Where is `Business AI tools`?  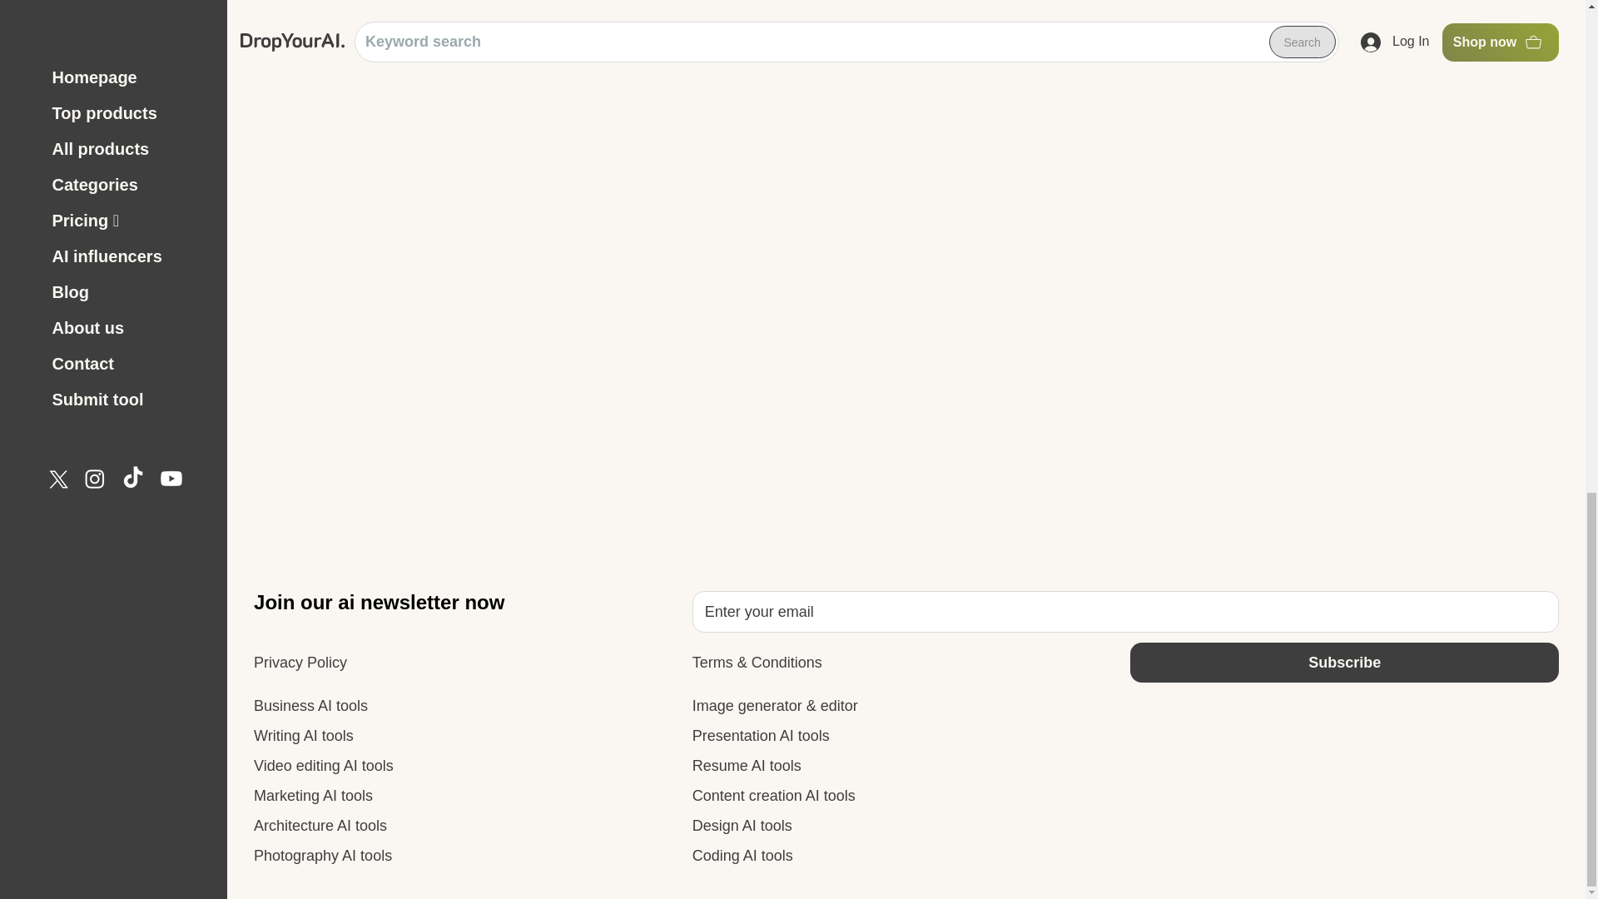 Business AI tools is located at coordinates (310, 706).